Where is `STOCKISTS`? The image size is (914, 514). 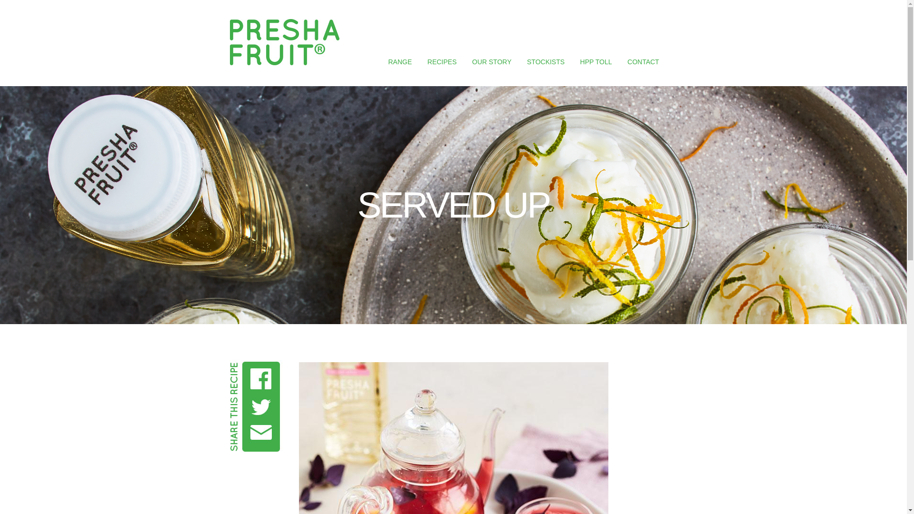 STOCKISTS is located at coordinates (546, 62).